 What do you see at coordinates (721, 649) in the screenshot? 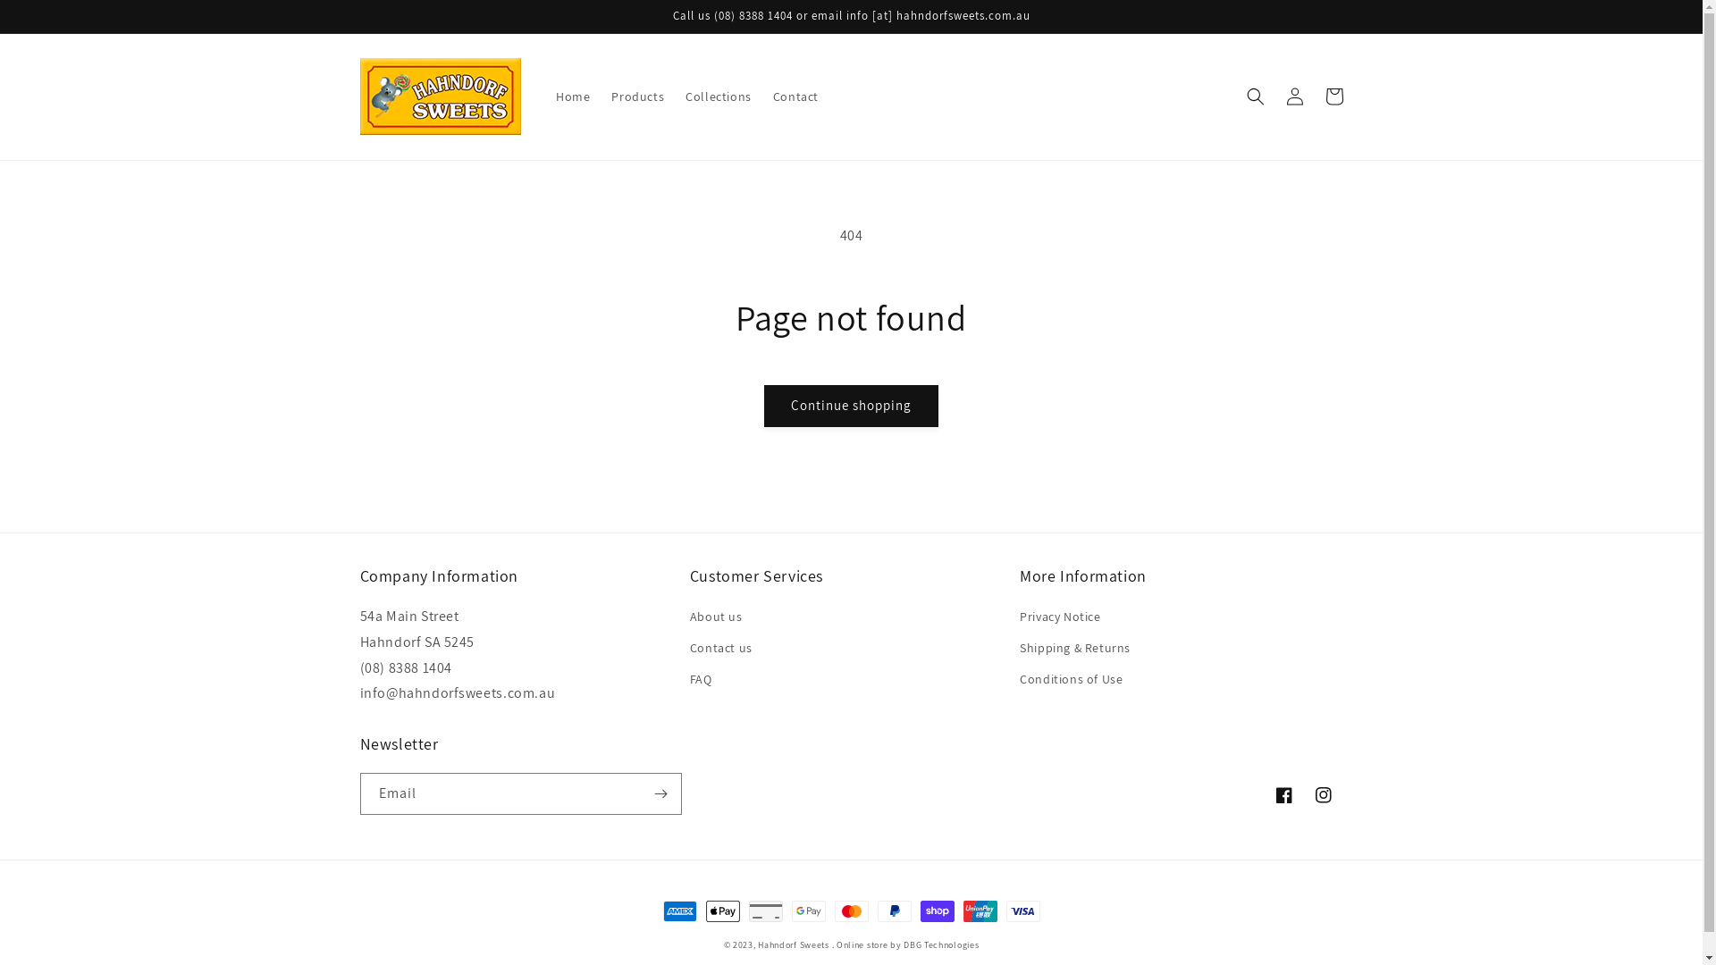
I see `Contact us` at bounding box center [721, 649].